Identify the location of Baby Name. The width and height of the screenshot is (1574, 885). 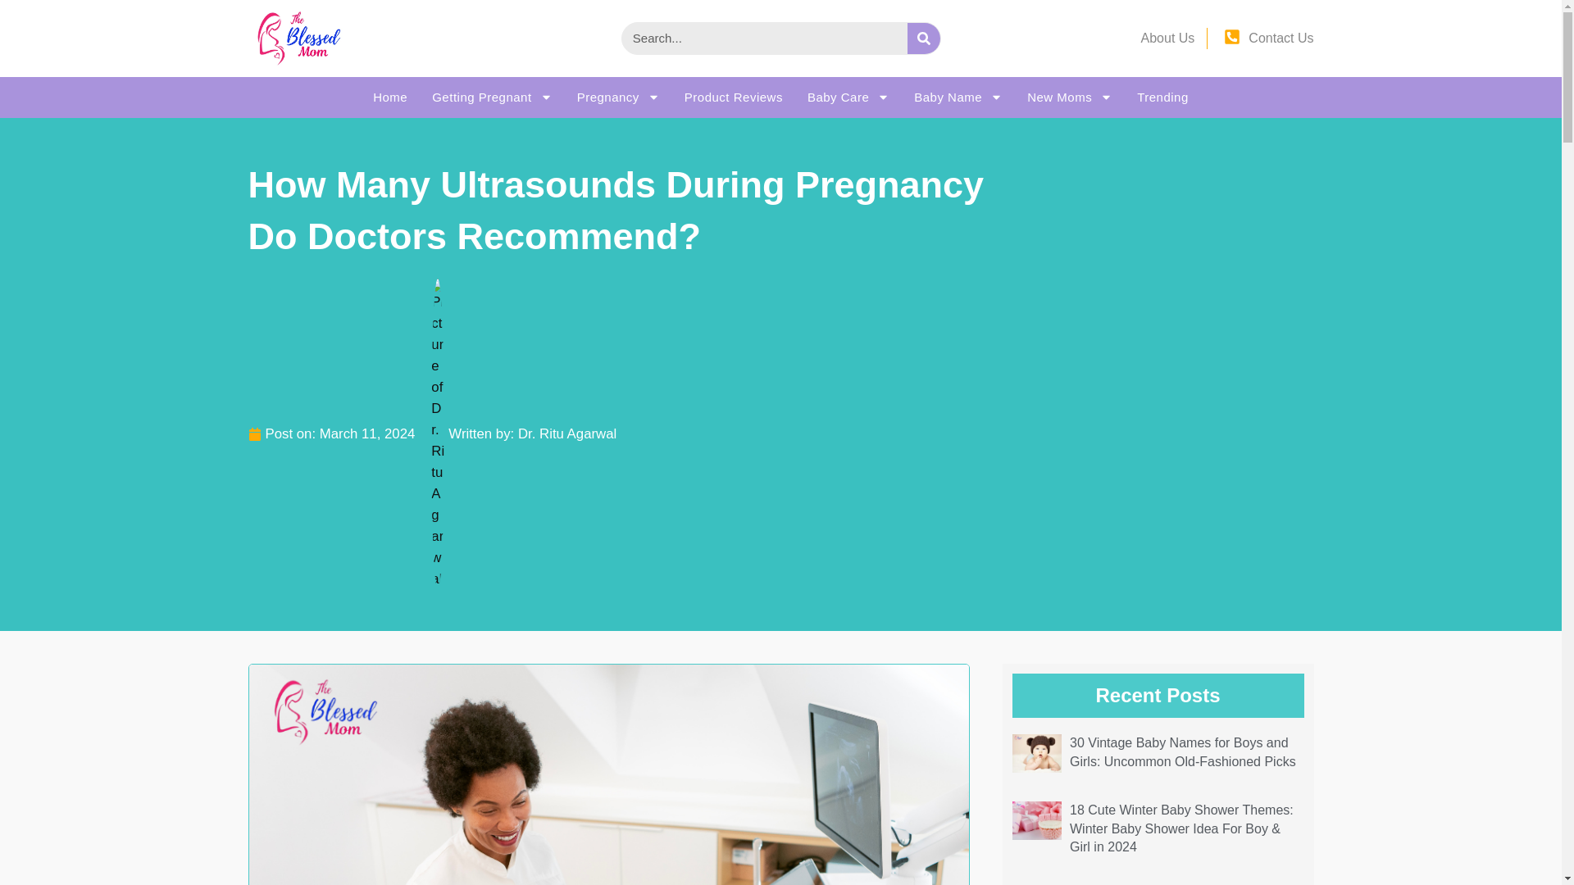
(958, 97).